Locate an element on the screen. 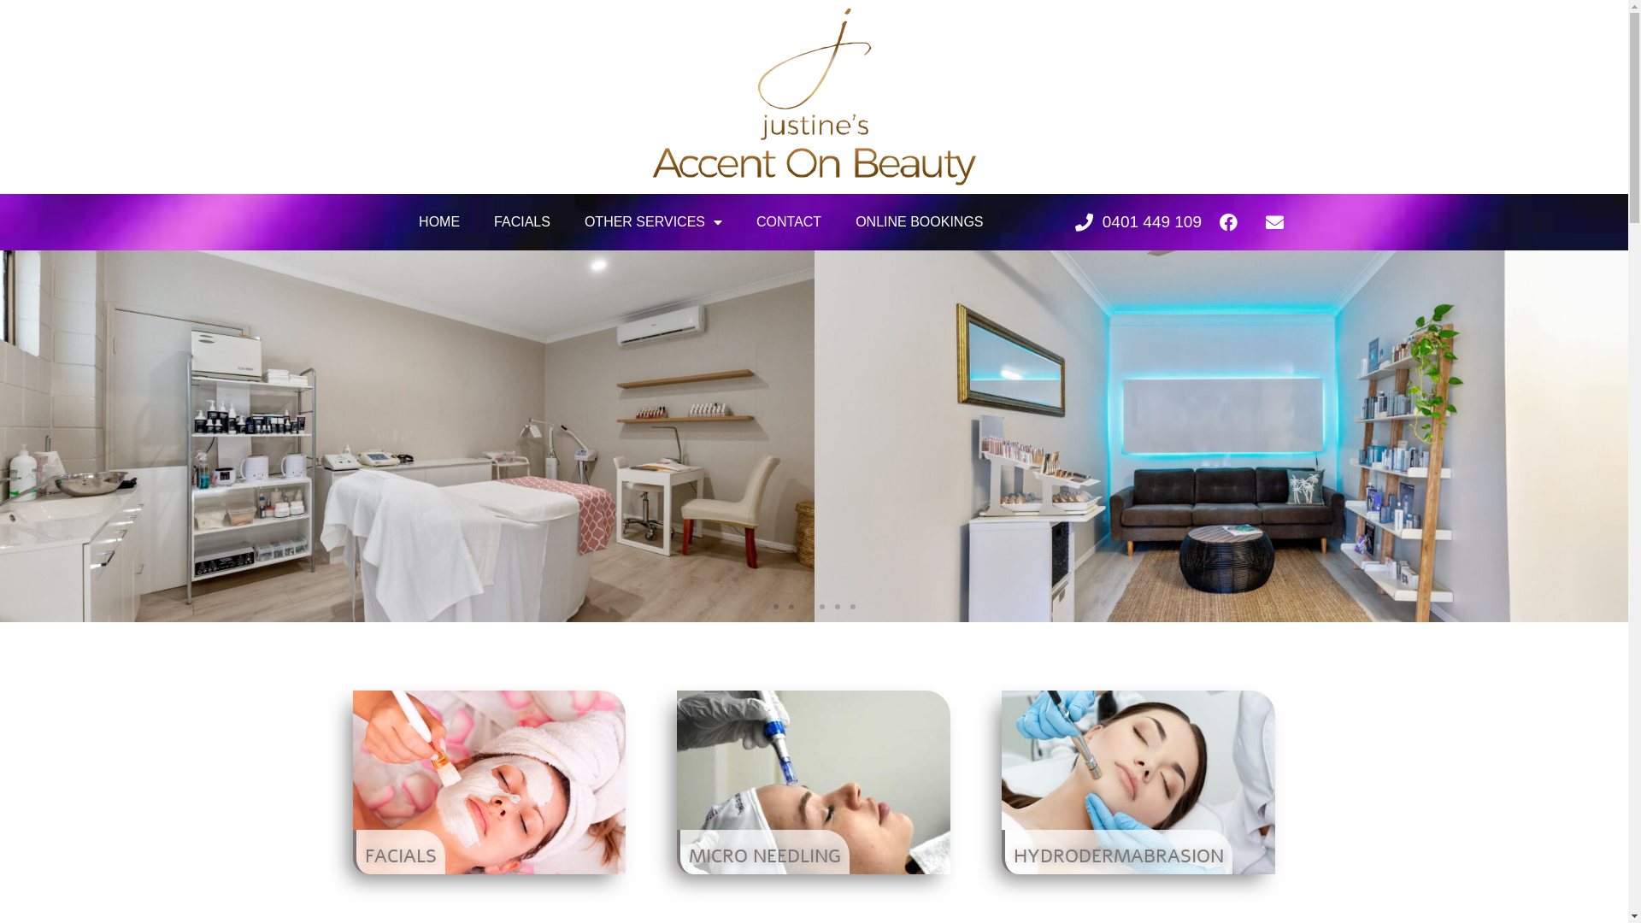  FACIALS is located at coordinates (522, 222).